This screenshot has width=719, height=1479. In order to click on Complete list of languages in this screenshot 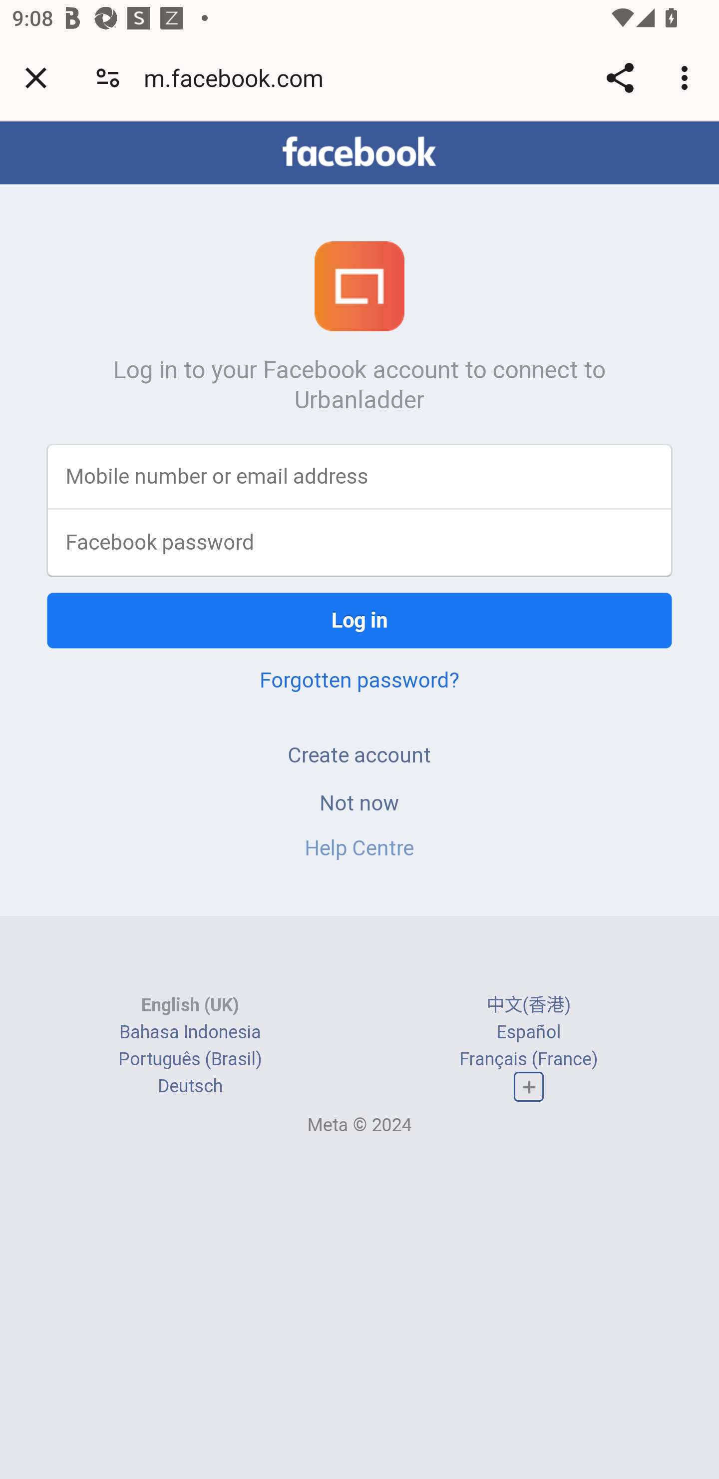, I will do `click(529, 1087)`.